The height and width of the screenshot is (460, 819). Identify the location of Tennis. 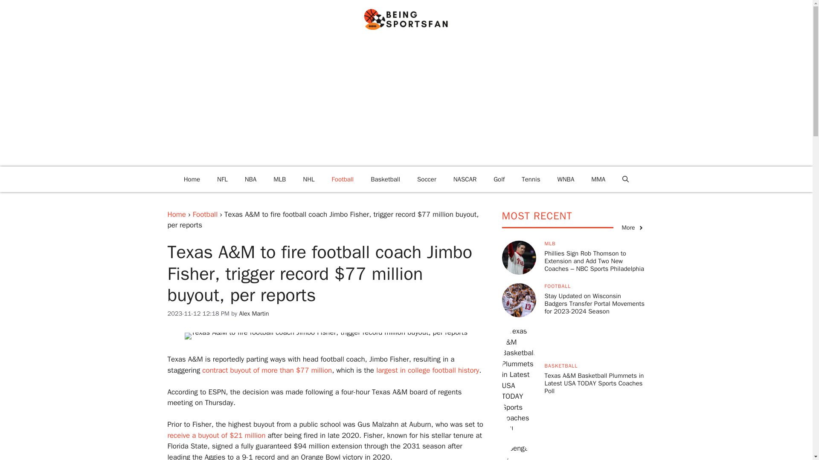
(531, 179).